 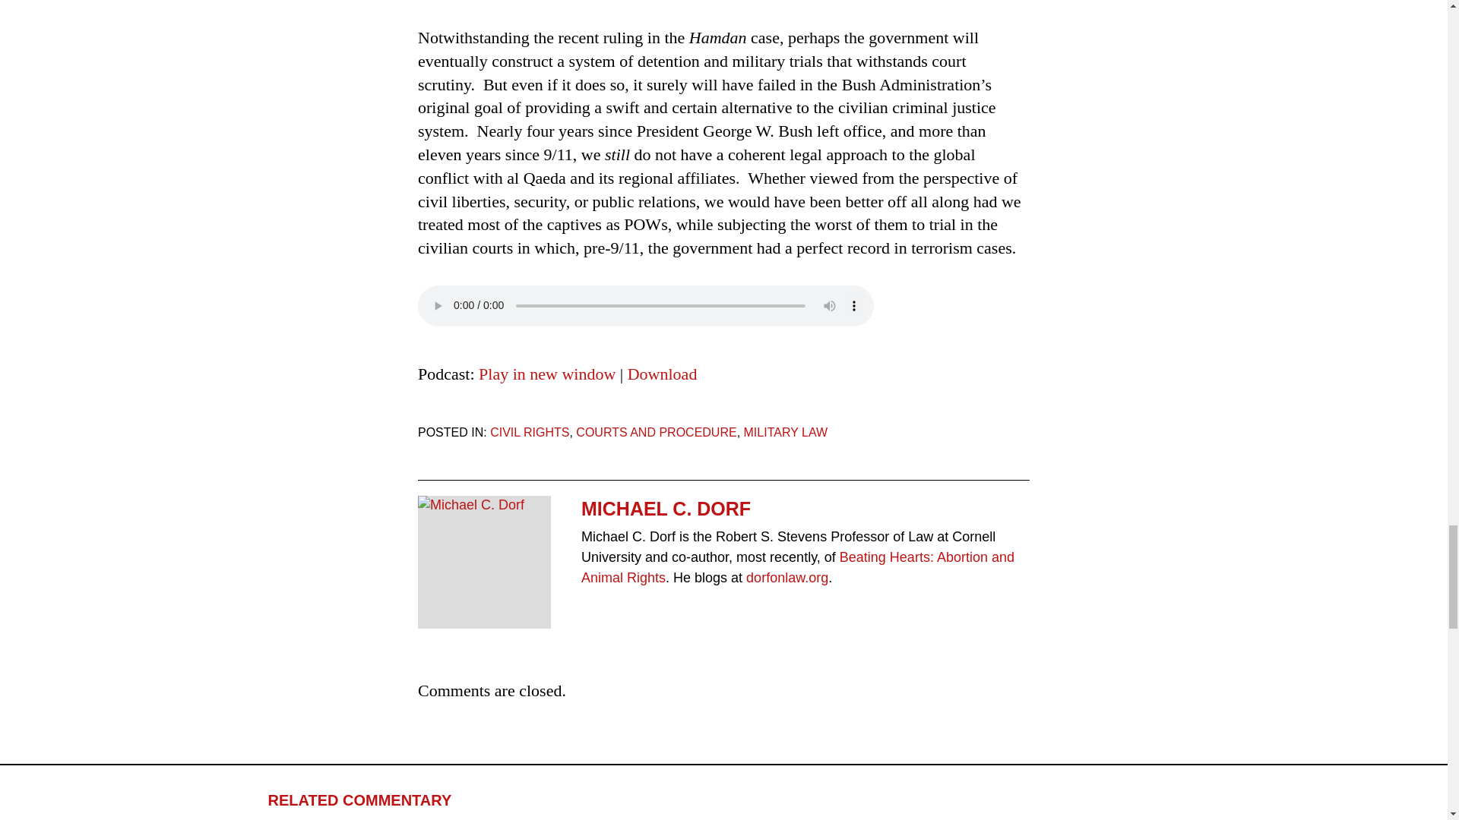 I want to click on Play in new window, so click(x=547, y=374).